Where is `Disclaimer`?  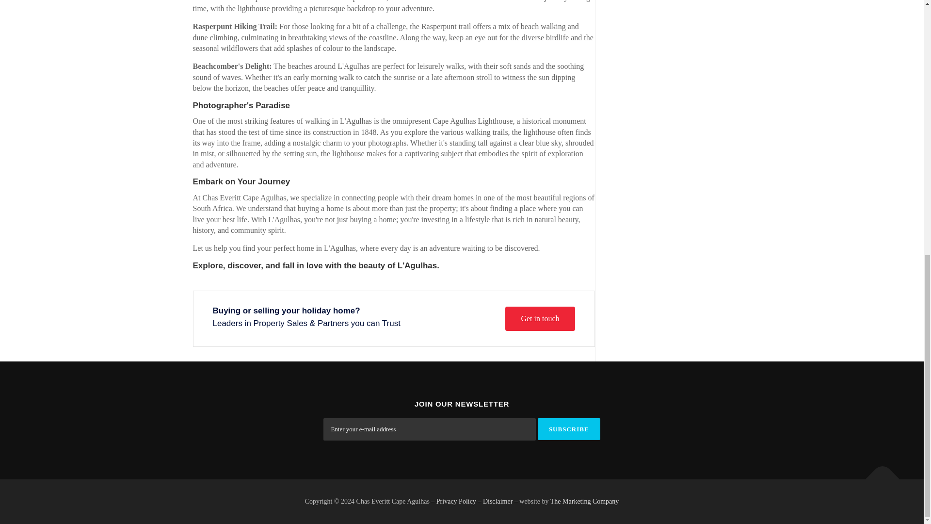
Disclaimer is located at coordinates (498, 502).